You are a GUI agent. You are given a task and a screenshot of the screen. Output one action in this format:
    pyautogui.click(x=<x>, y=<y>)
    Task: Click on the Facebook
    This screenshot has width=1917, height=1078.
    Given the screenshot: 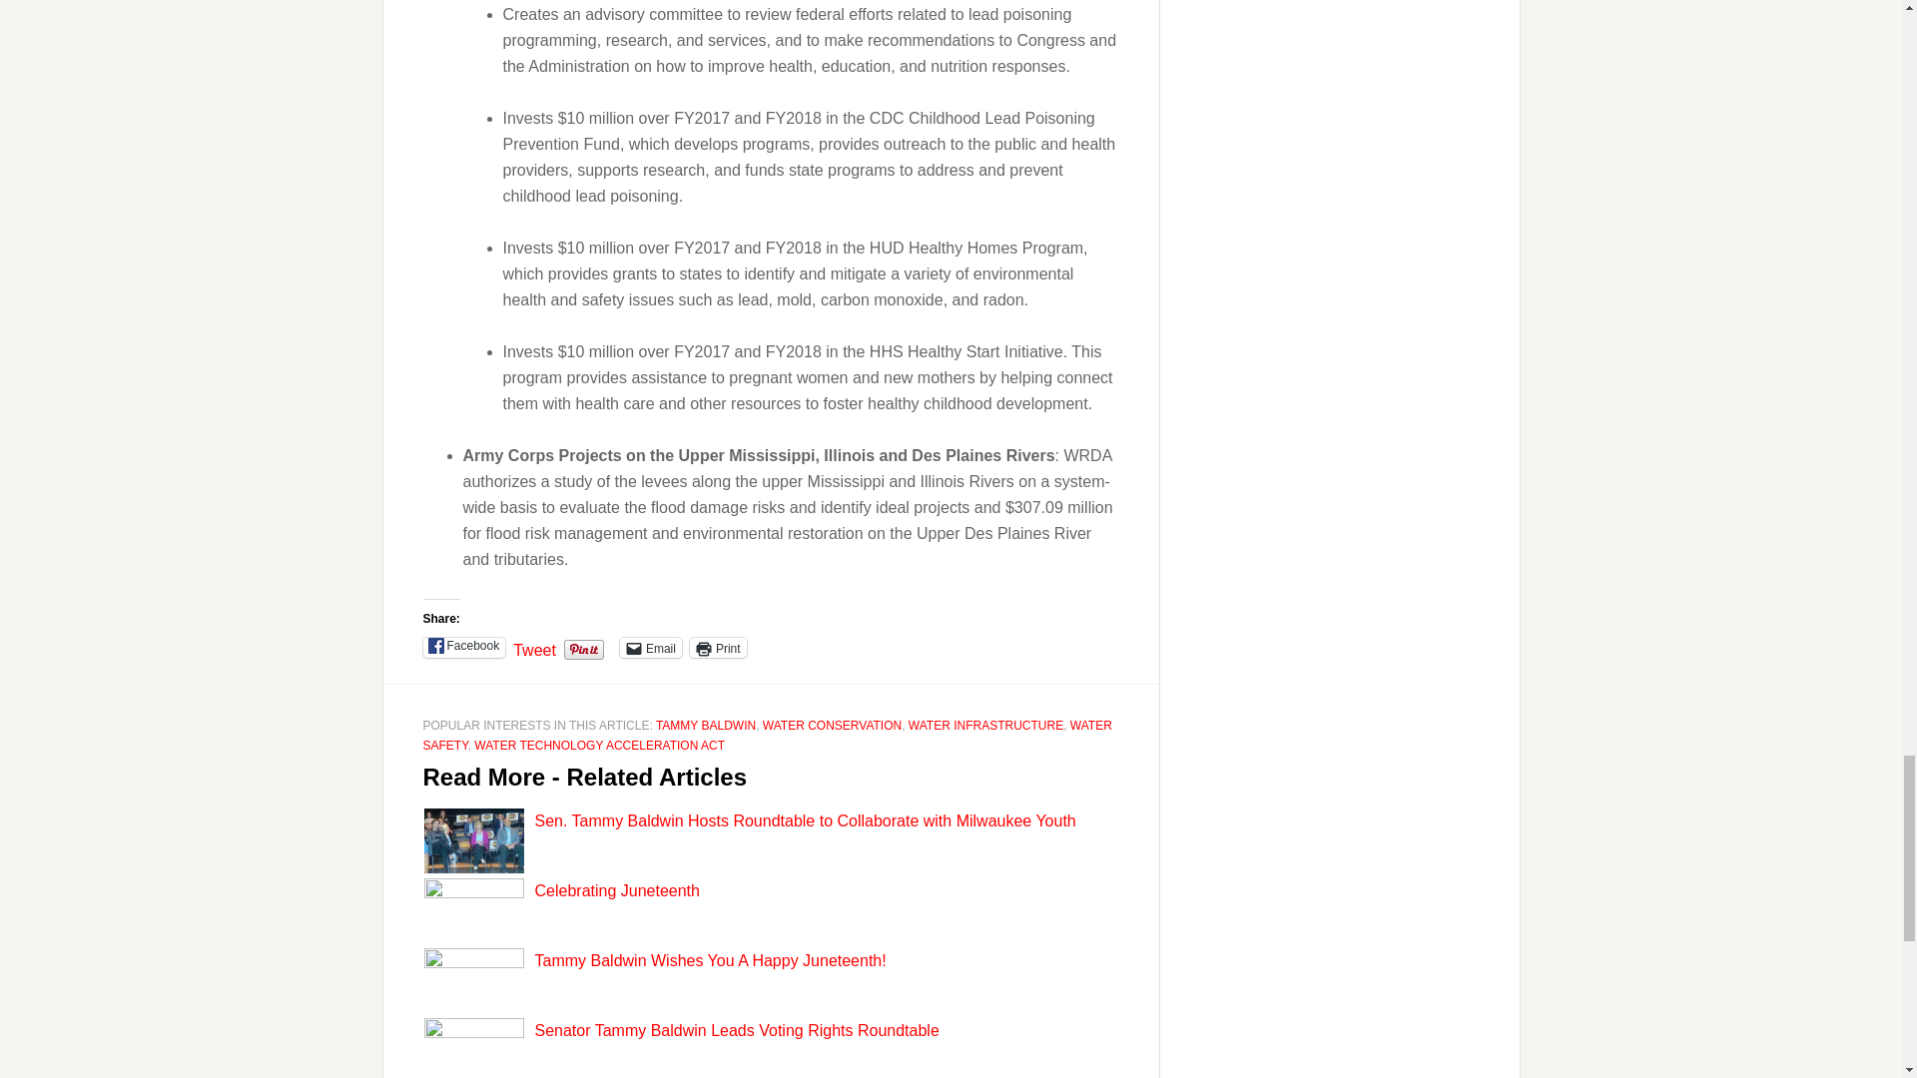 What is the action you would take?
    pyautogui.click(x=464, y=647)
    